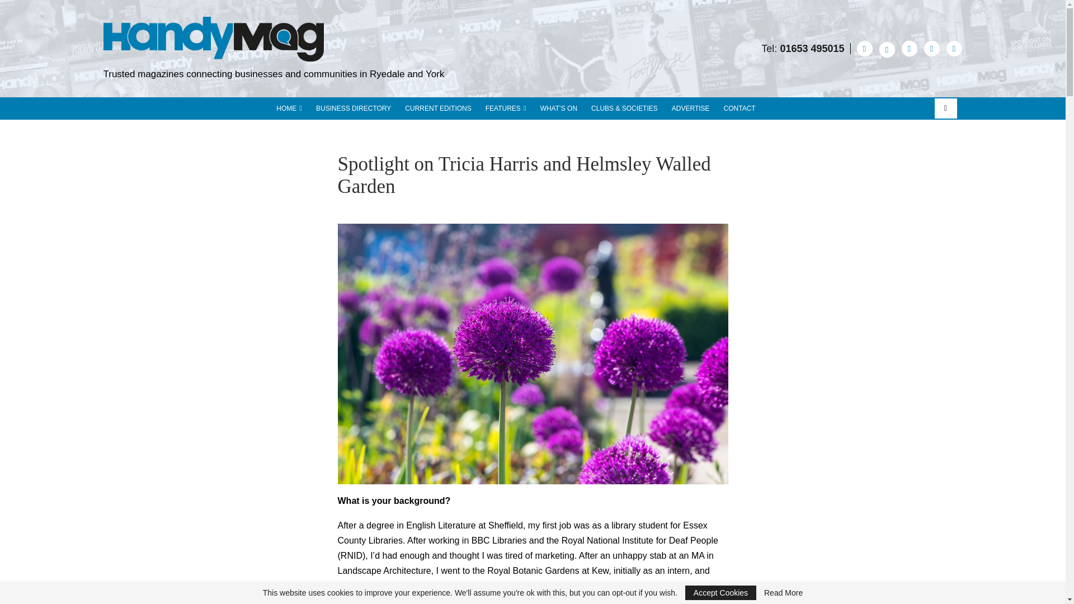  What do you see at coordinates (691, 108) in the screenshot?
I see `ADVERTISE` at bounding box center [691, 108].